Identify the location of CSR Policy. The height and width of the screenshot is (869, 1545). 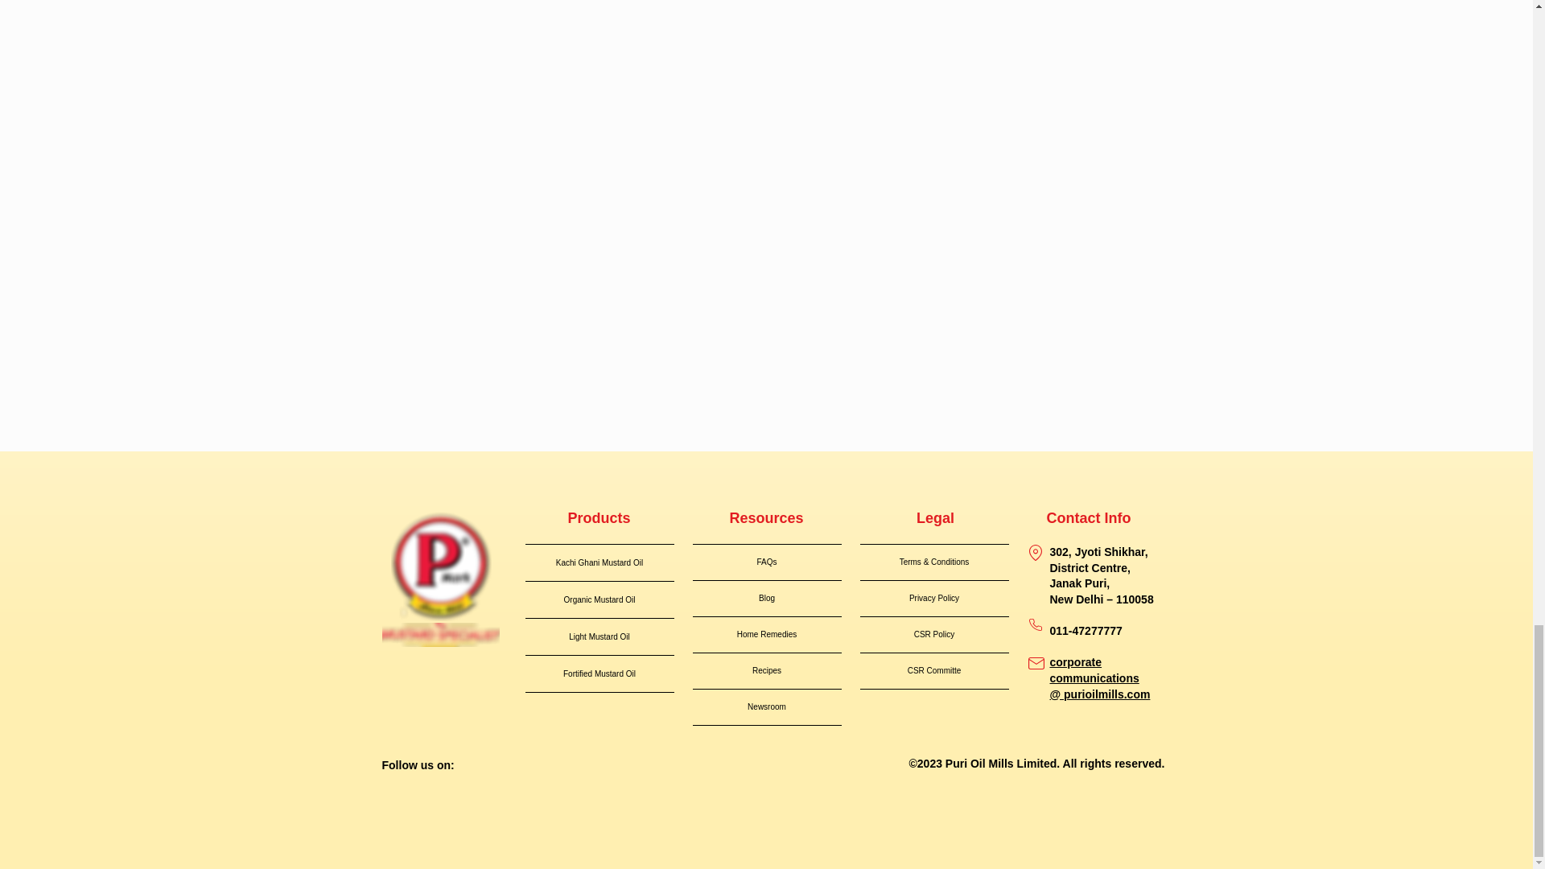
(933, 634).